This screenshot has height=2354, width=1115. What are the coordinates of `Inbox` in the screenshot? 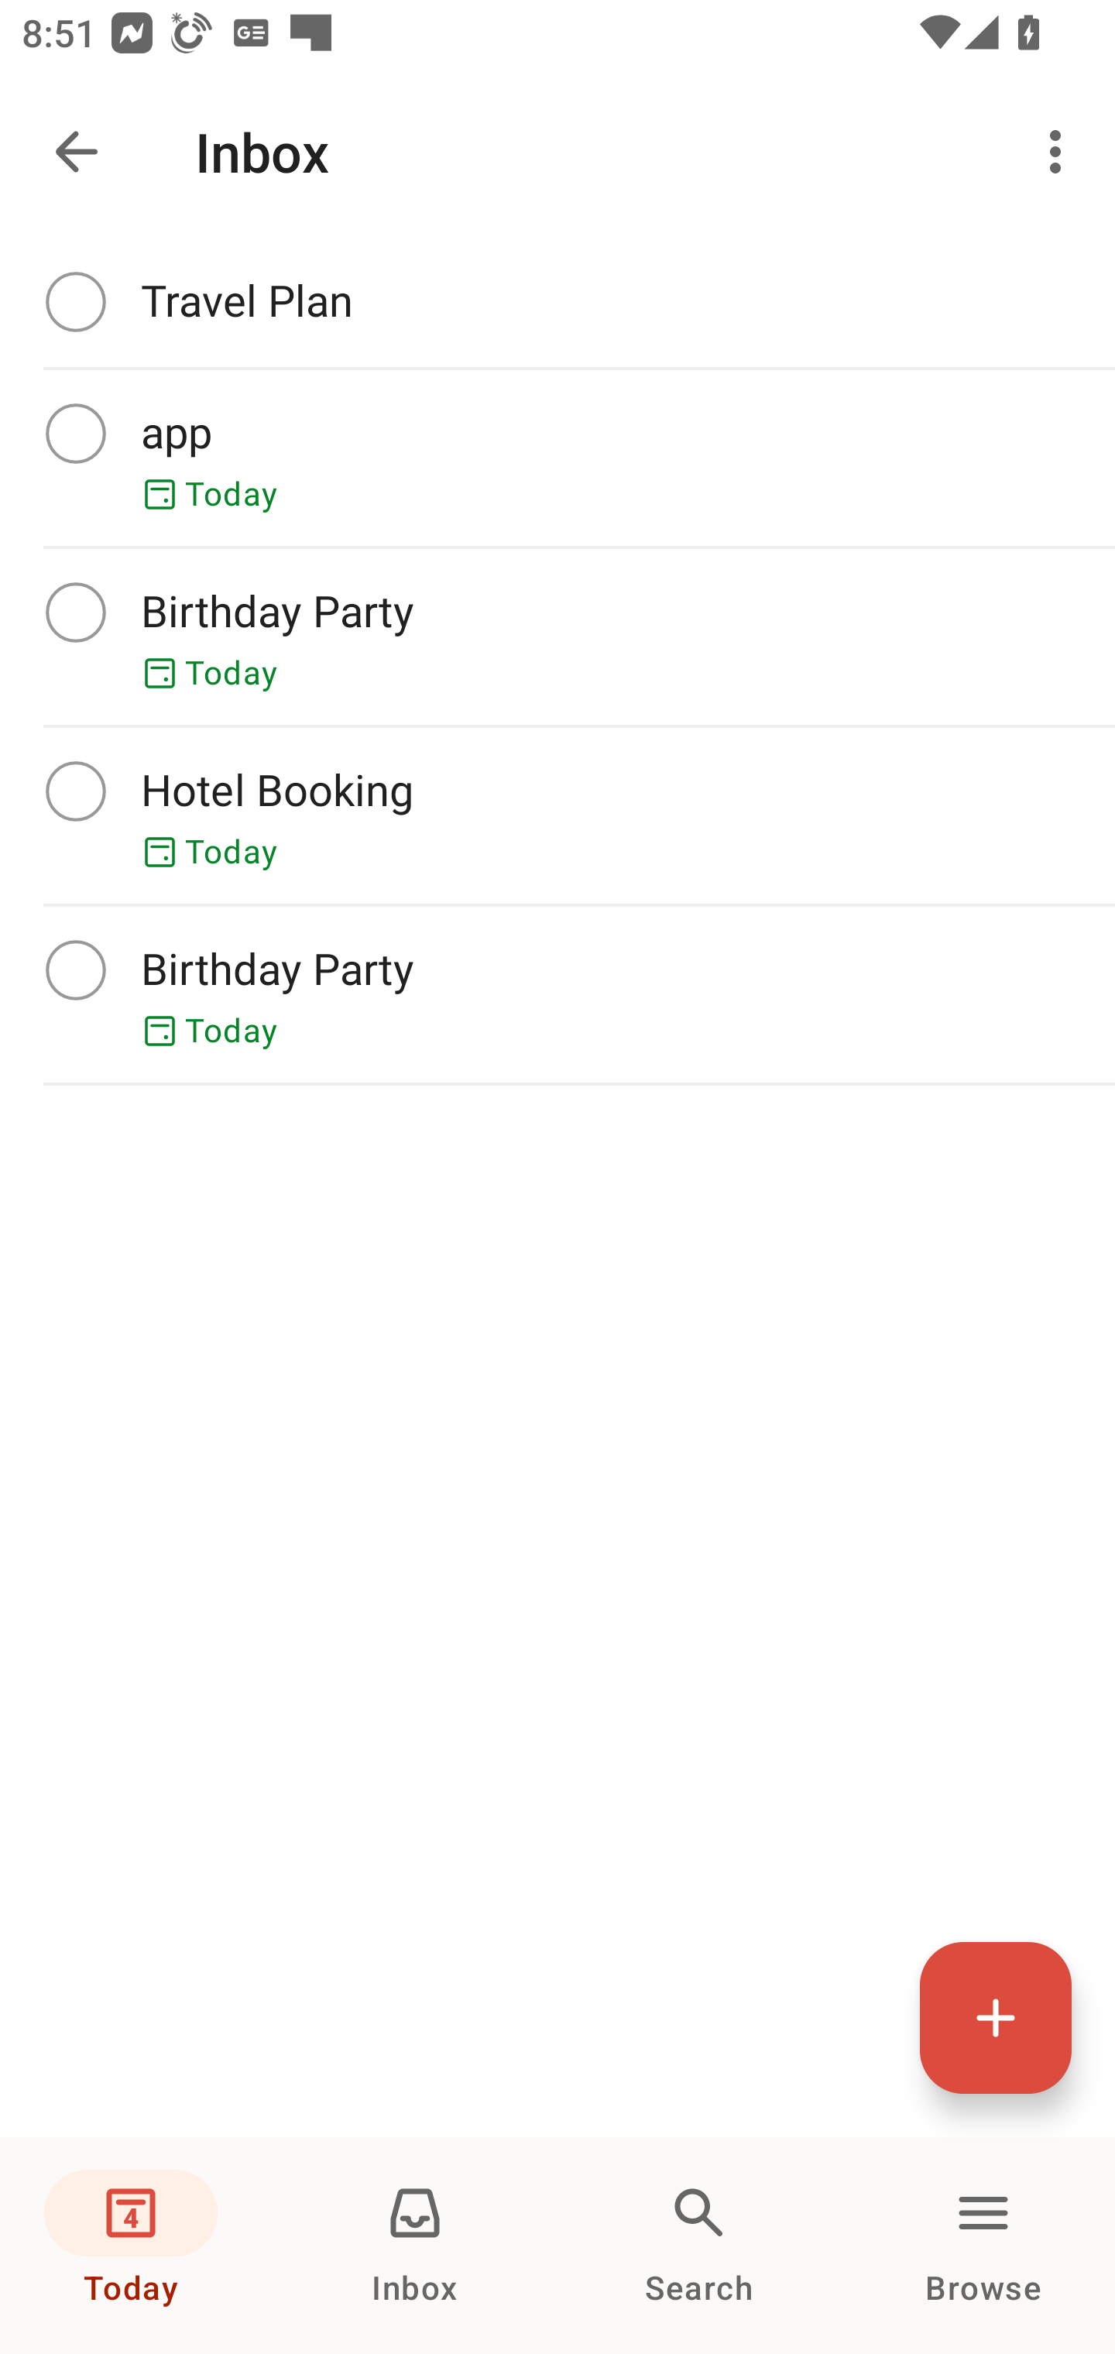 It's located at (415, 2246).